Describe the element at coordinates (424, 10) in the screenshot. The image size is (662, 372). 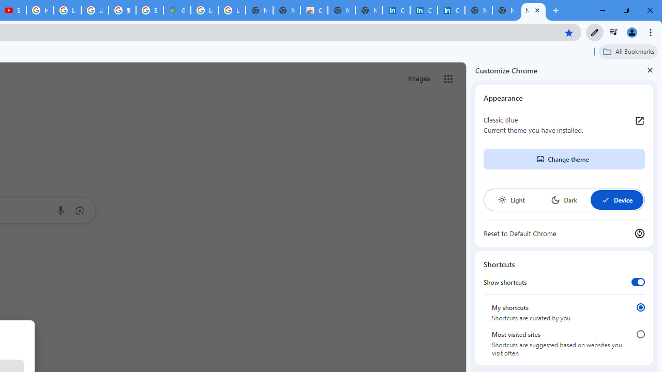
I see `Cookie Policy | LinkedIn` at that location.